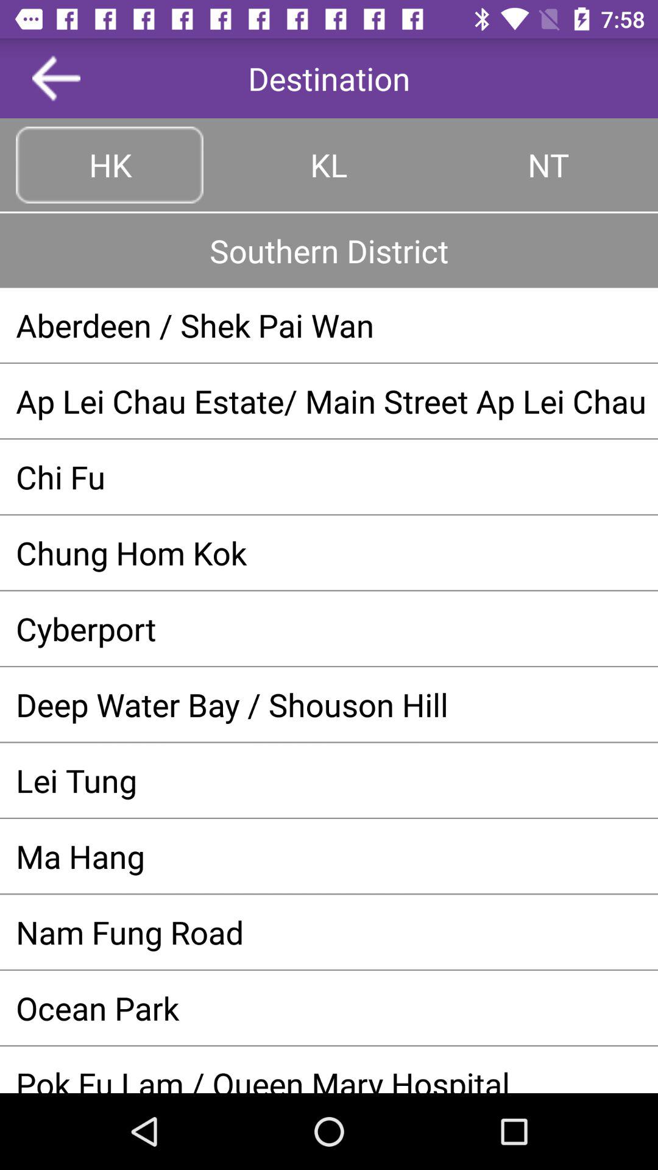 Image resolution: width=658 pixels, height=1170 pixels. I want to click on turn on icon next to the destination item, so click(56, 78).